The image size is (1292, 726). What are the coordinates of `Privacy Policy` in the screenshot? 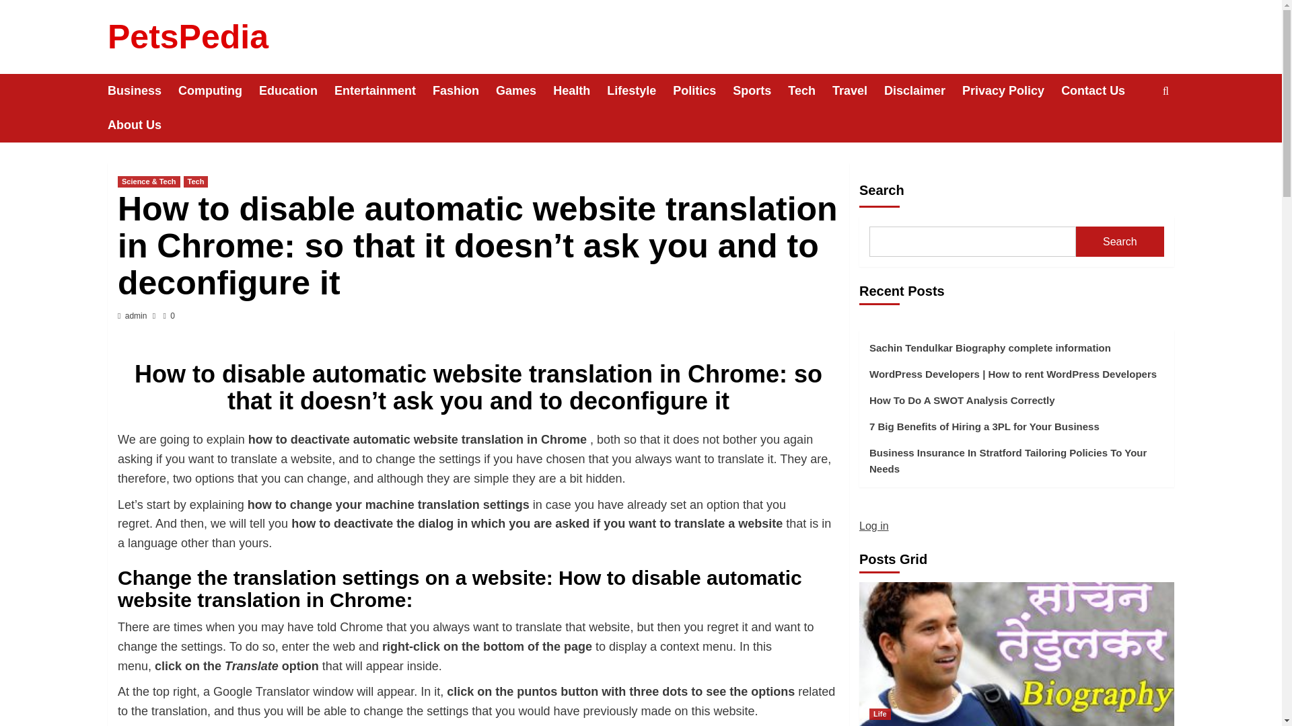 It's located at (1011, 91).